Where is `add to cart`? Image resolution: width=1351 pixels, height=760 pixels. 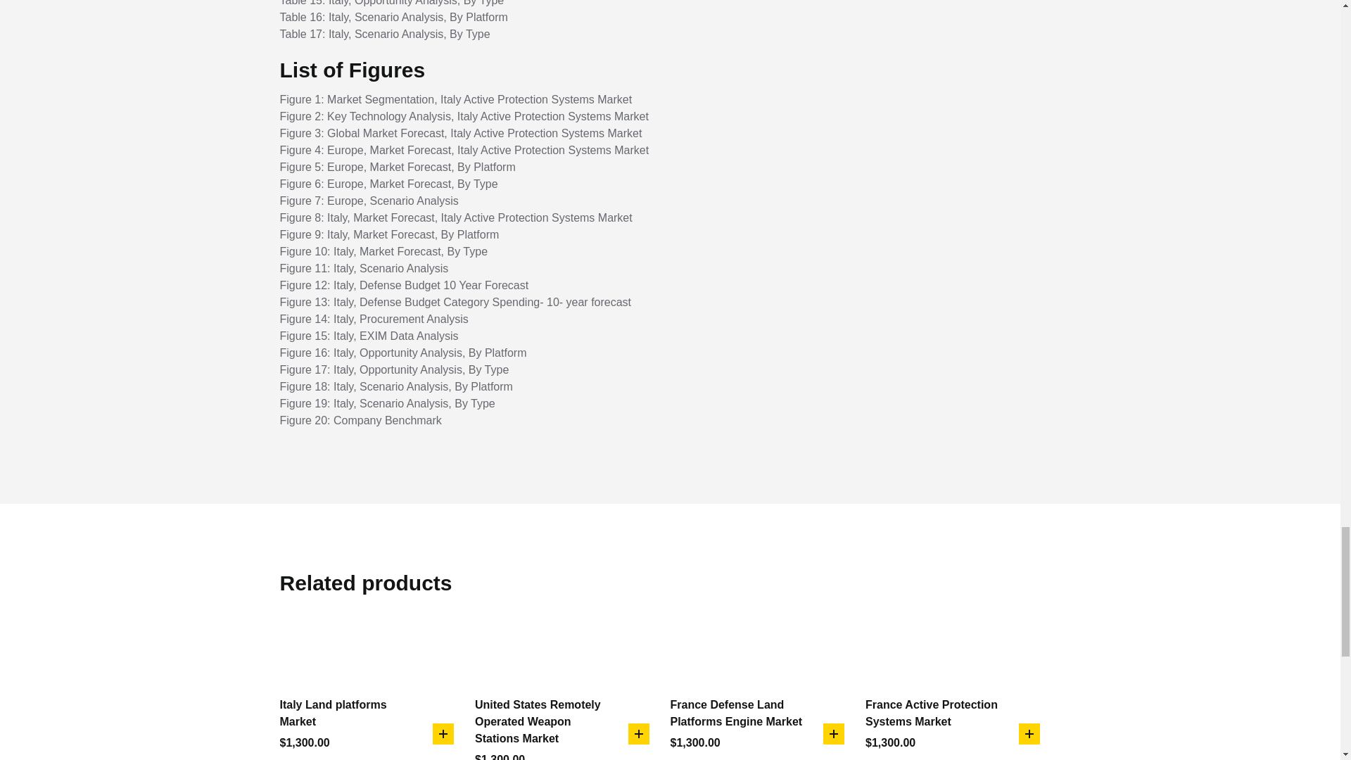 add to cart is located at coordinates (833, 734).